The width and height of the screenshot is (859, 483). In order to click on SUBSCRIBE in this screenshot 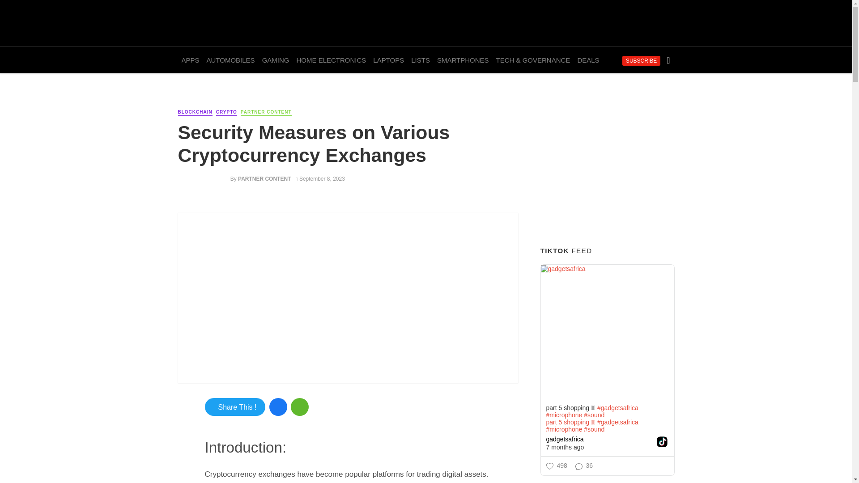, I will do `click(641, 61)`.